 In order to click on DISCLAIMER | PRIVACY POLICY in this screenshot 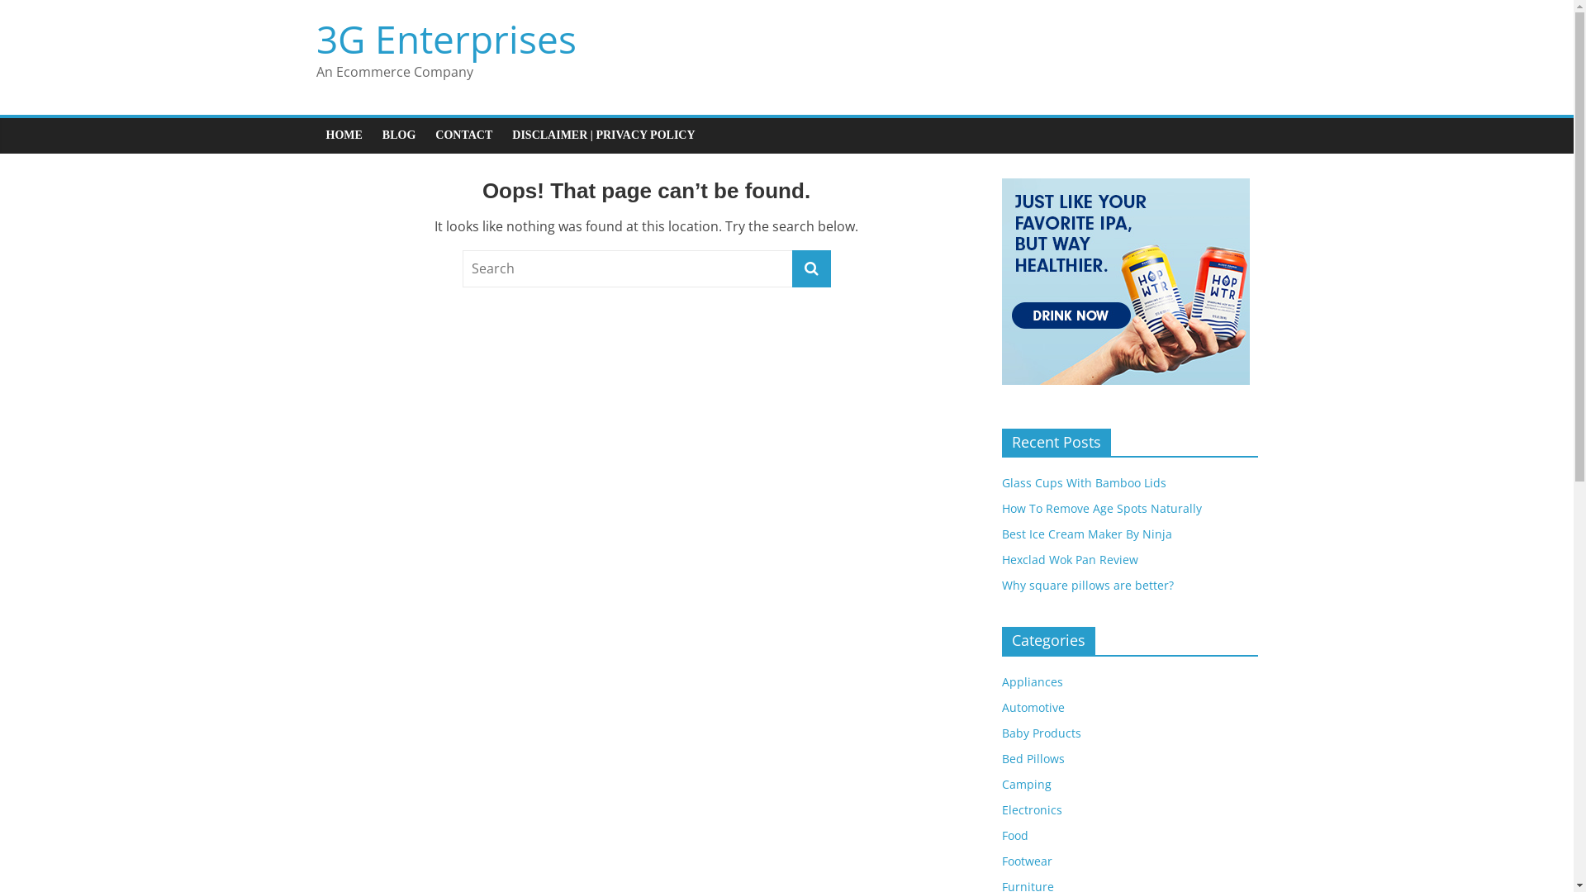, I will do `click(603, 135)`.